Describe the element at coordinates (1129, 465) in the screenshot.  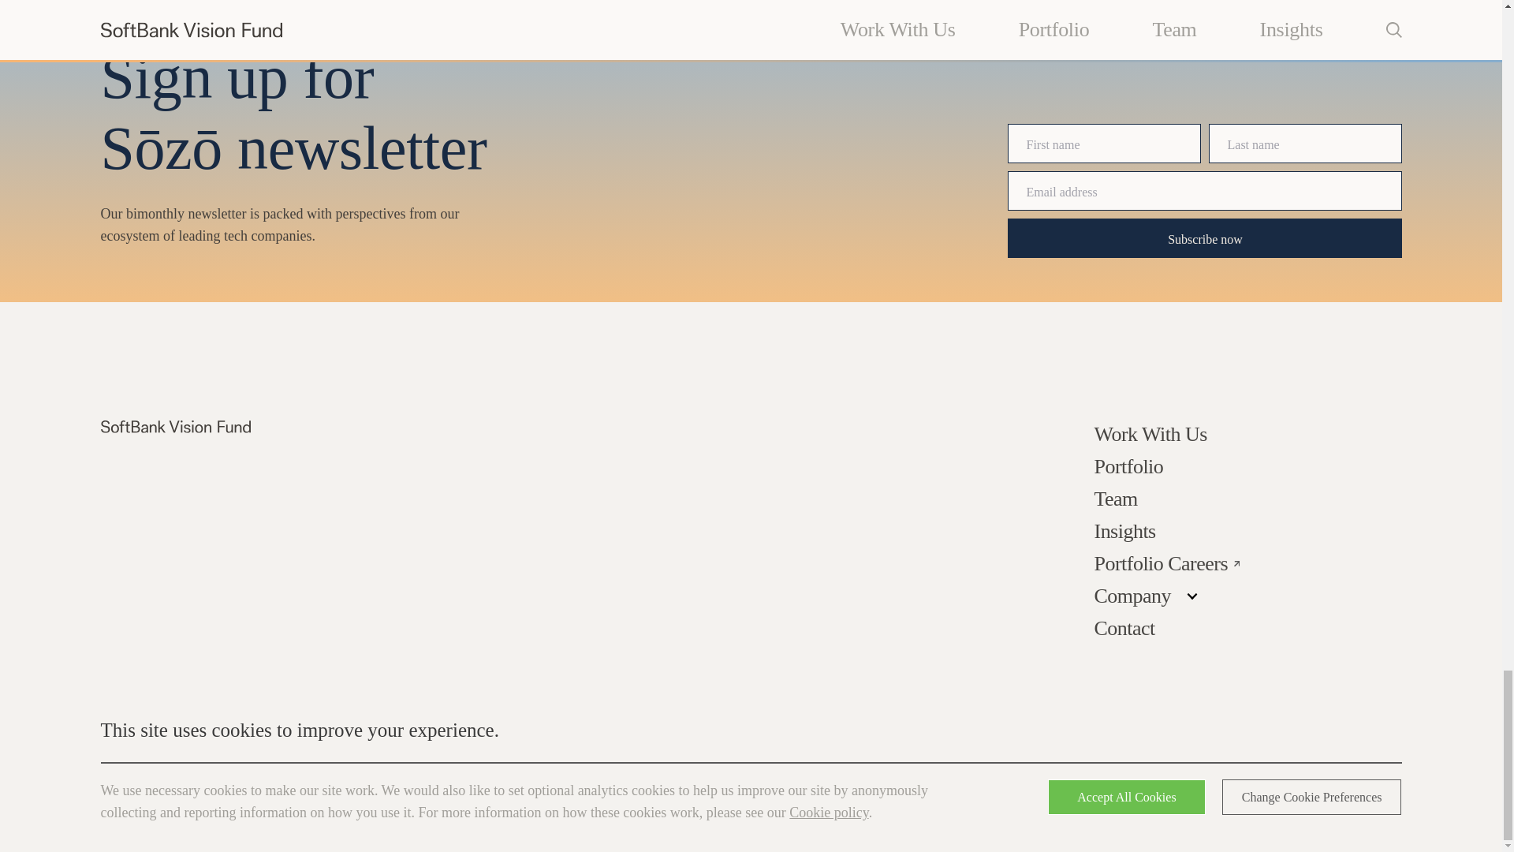
I see `Portfolio` at that location.